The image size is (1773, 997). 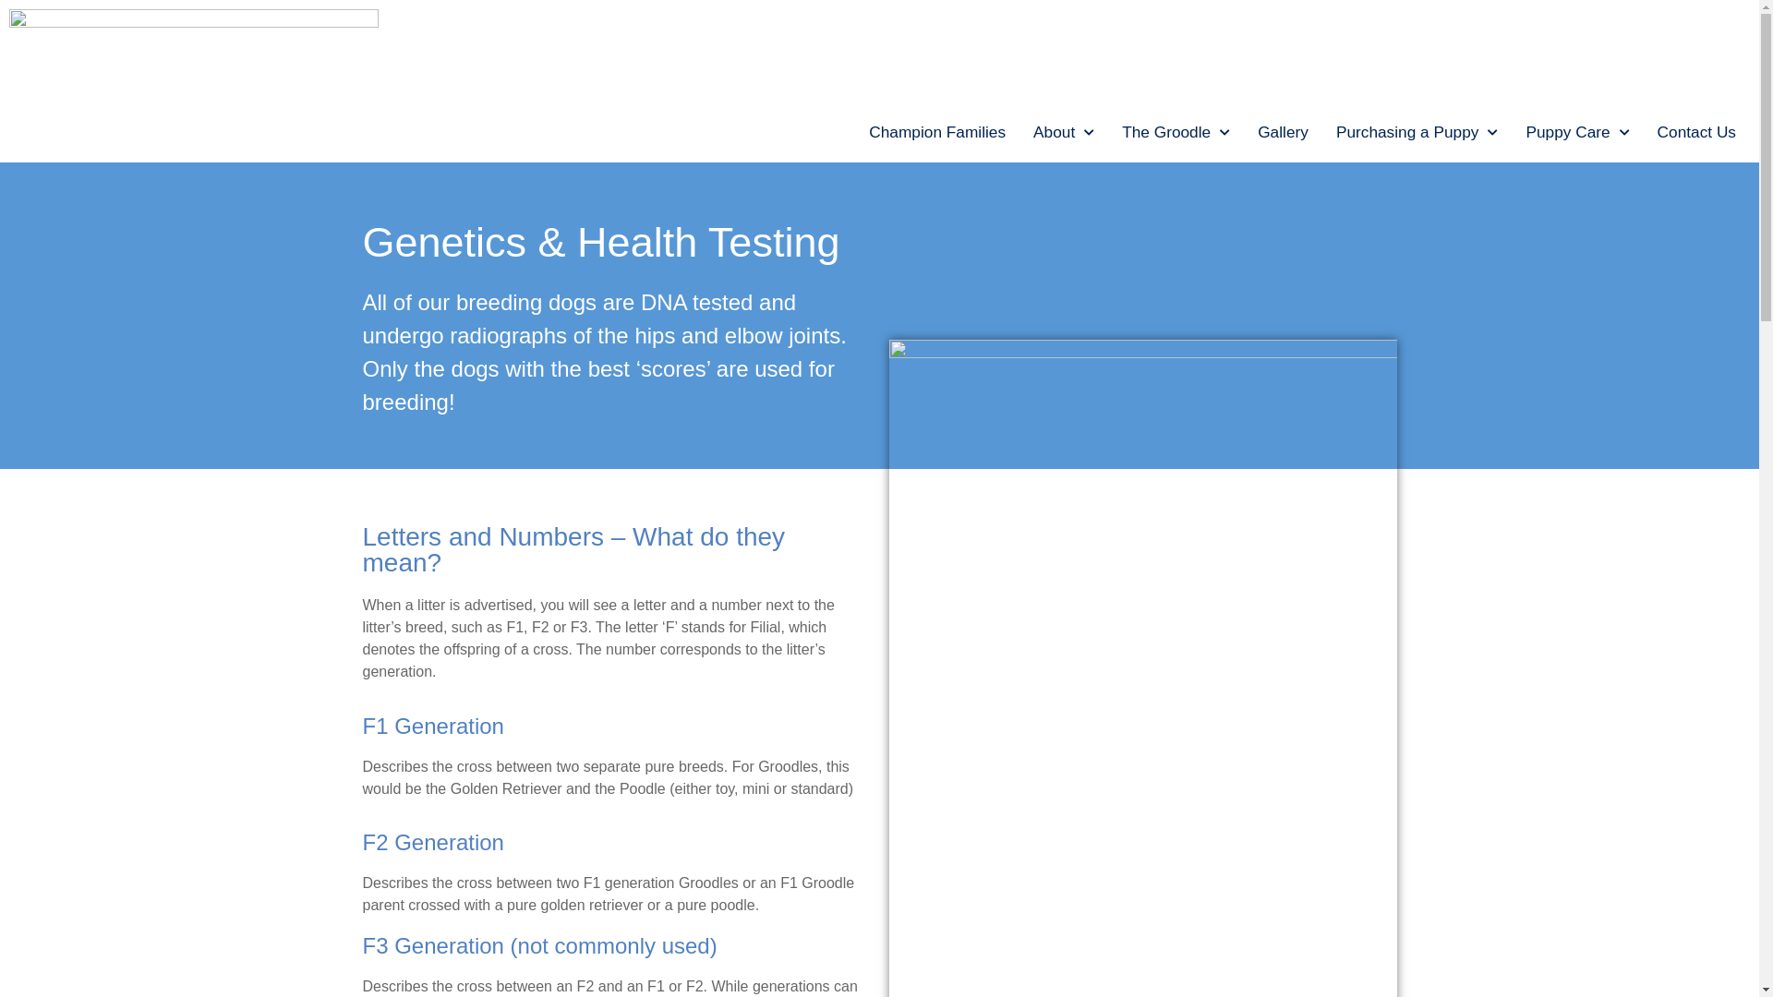 I want to click on Contact Us, so click(x=1697, y=132).